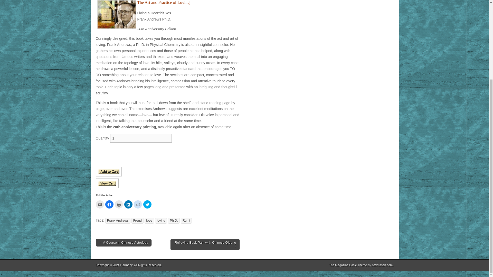  What do you see at coordinates (141, 138) in the screenshot?
I see `1` at bounding box center [141, 138].